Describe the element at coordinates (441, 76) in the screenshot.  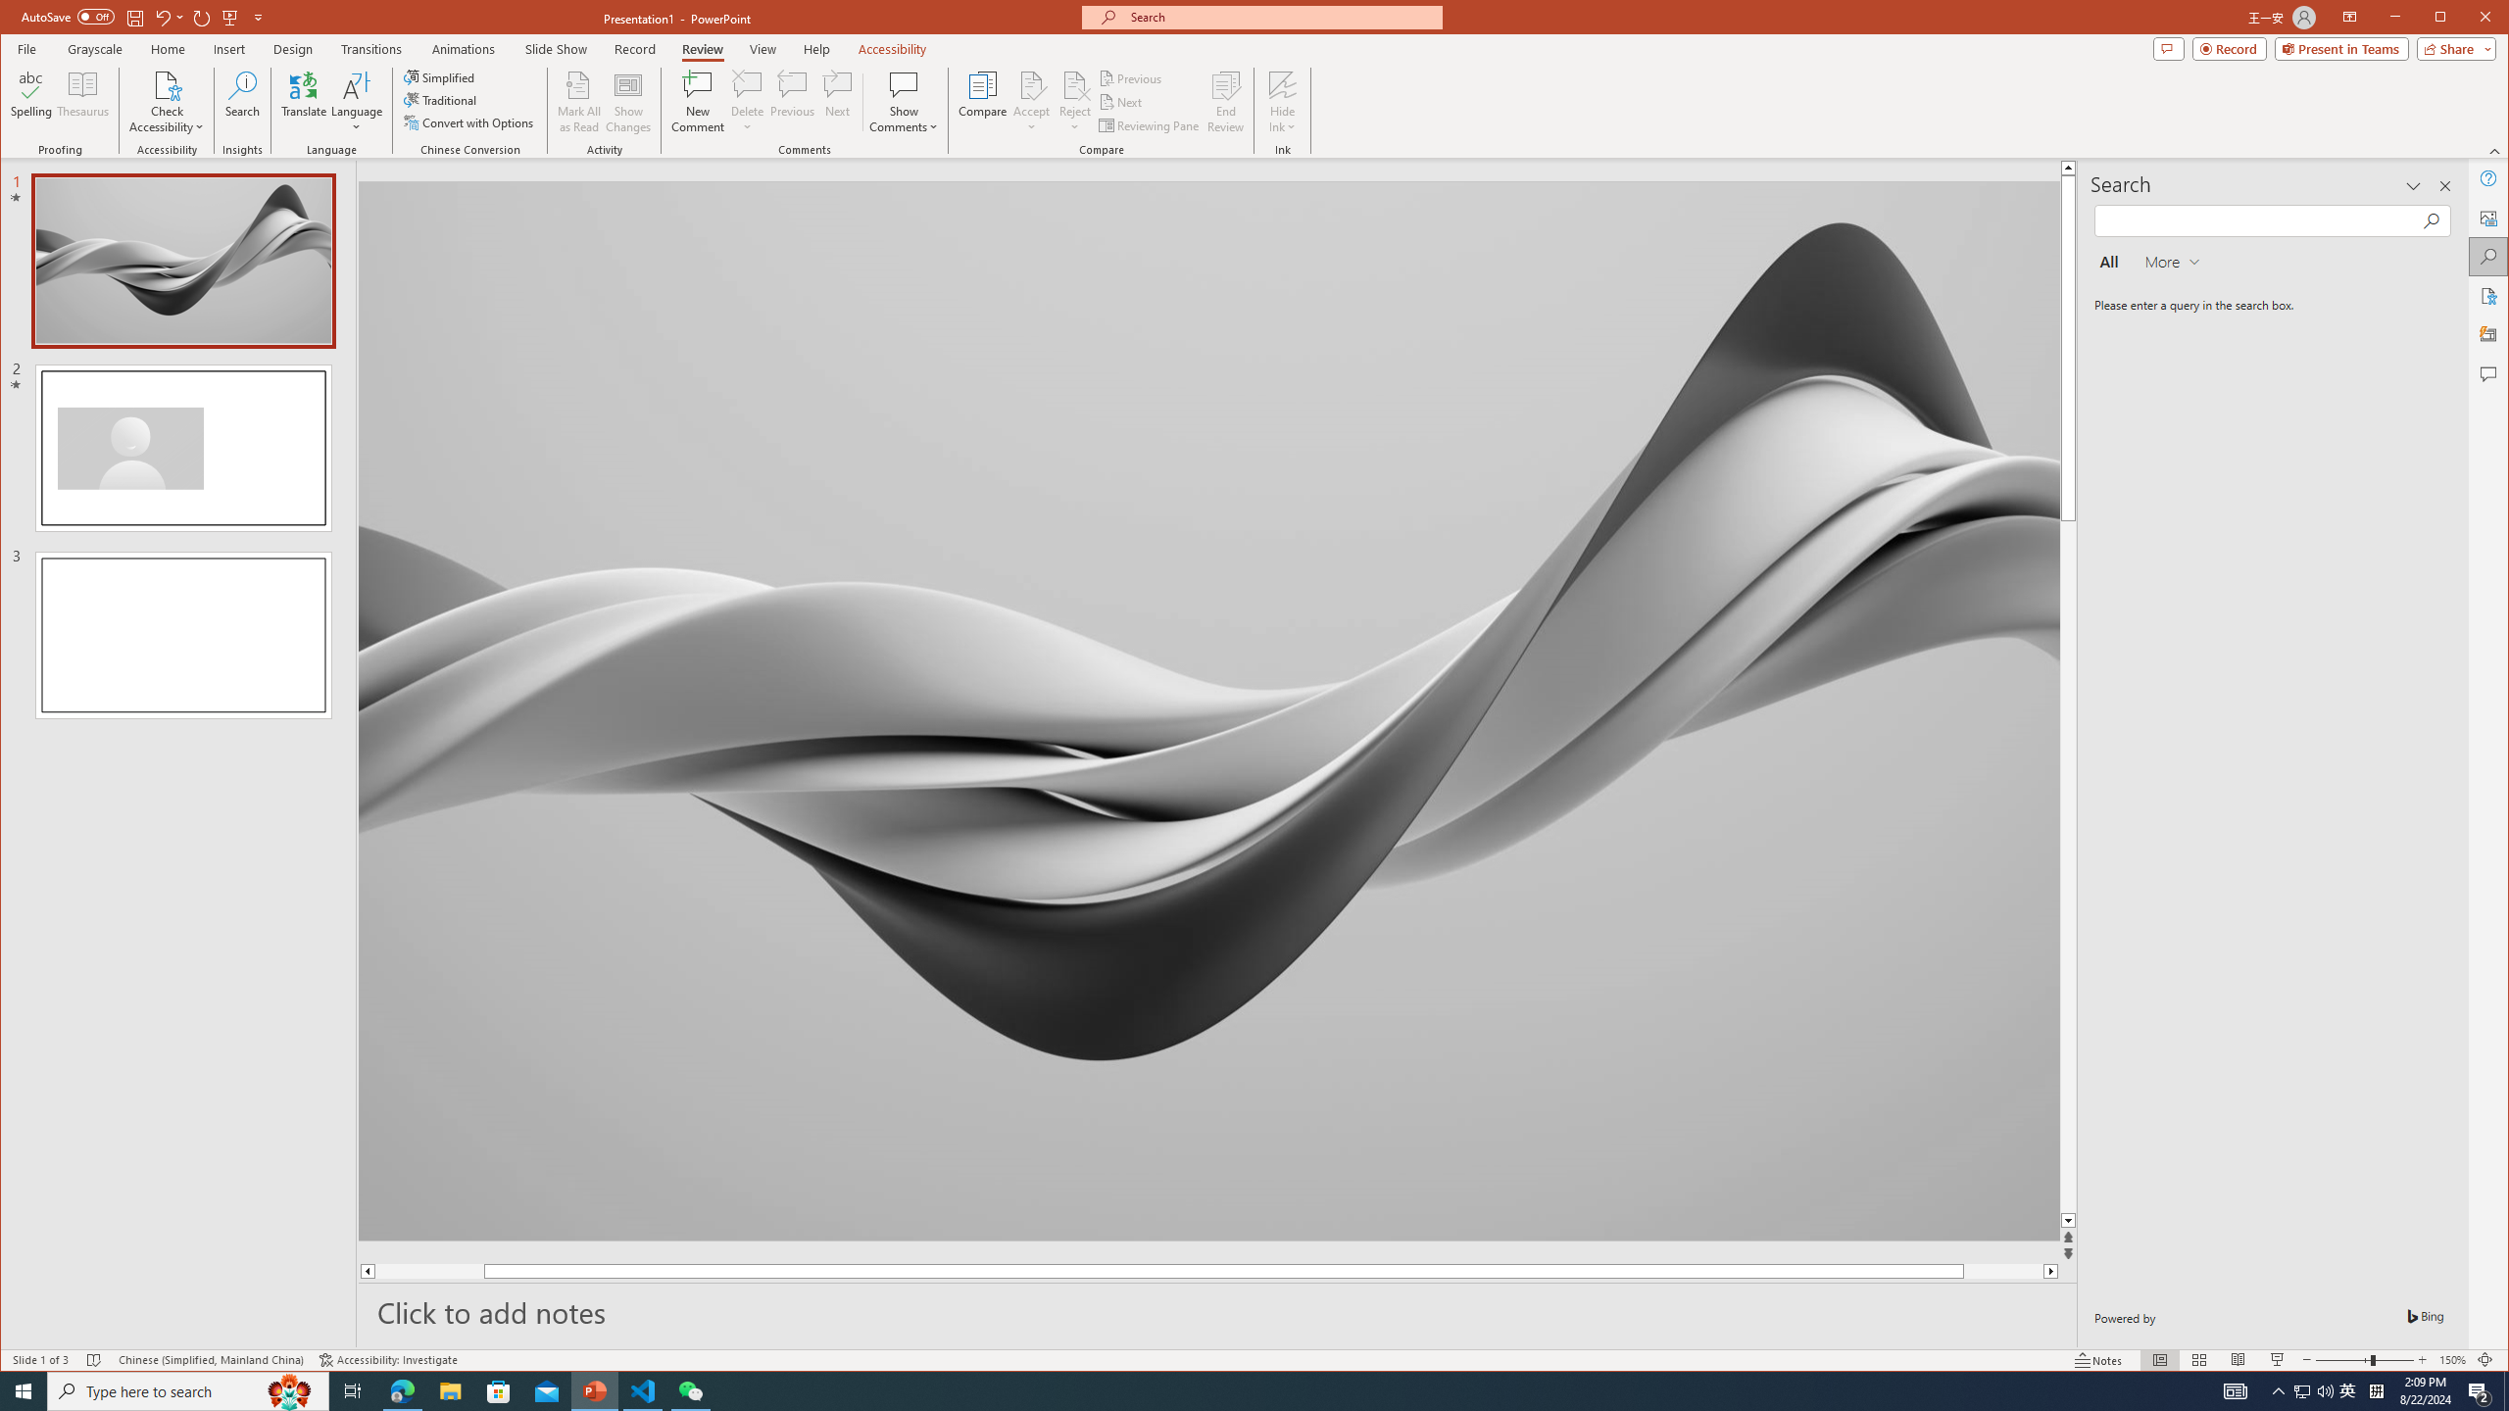
I see `Simplified` at that location.